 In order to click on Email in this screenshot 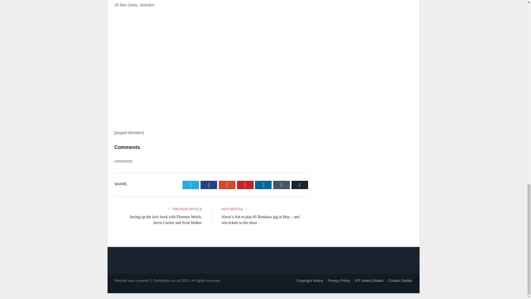, I will do `click(300, 185)`.